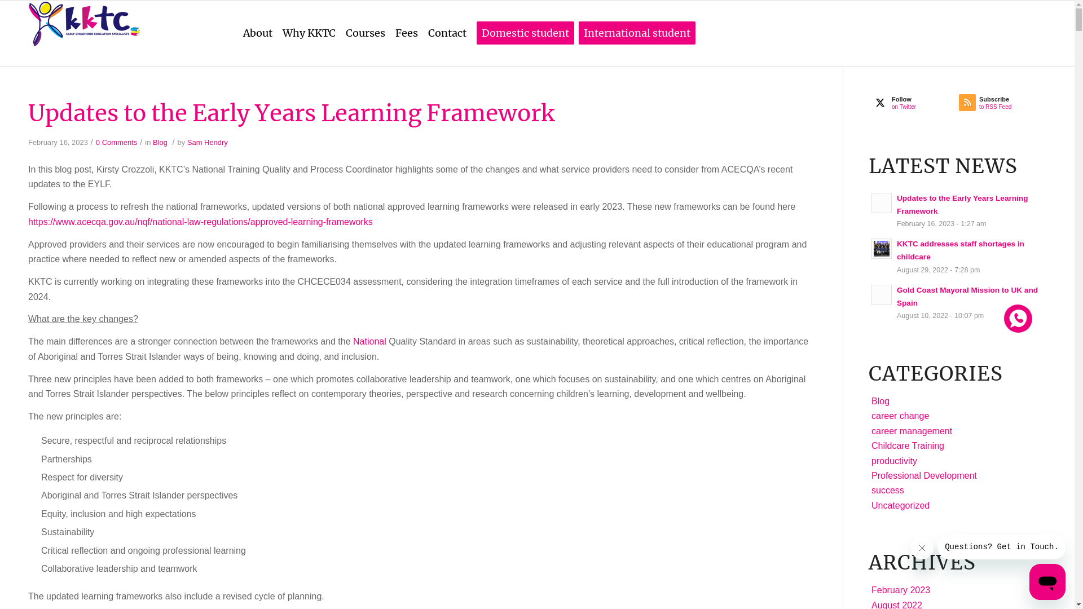 The height and width of the screenshot is (609, 1083). What do you see at coordinates (637, 33) in the screenshot?
I see `International student` at bounding box center [637, 33].